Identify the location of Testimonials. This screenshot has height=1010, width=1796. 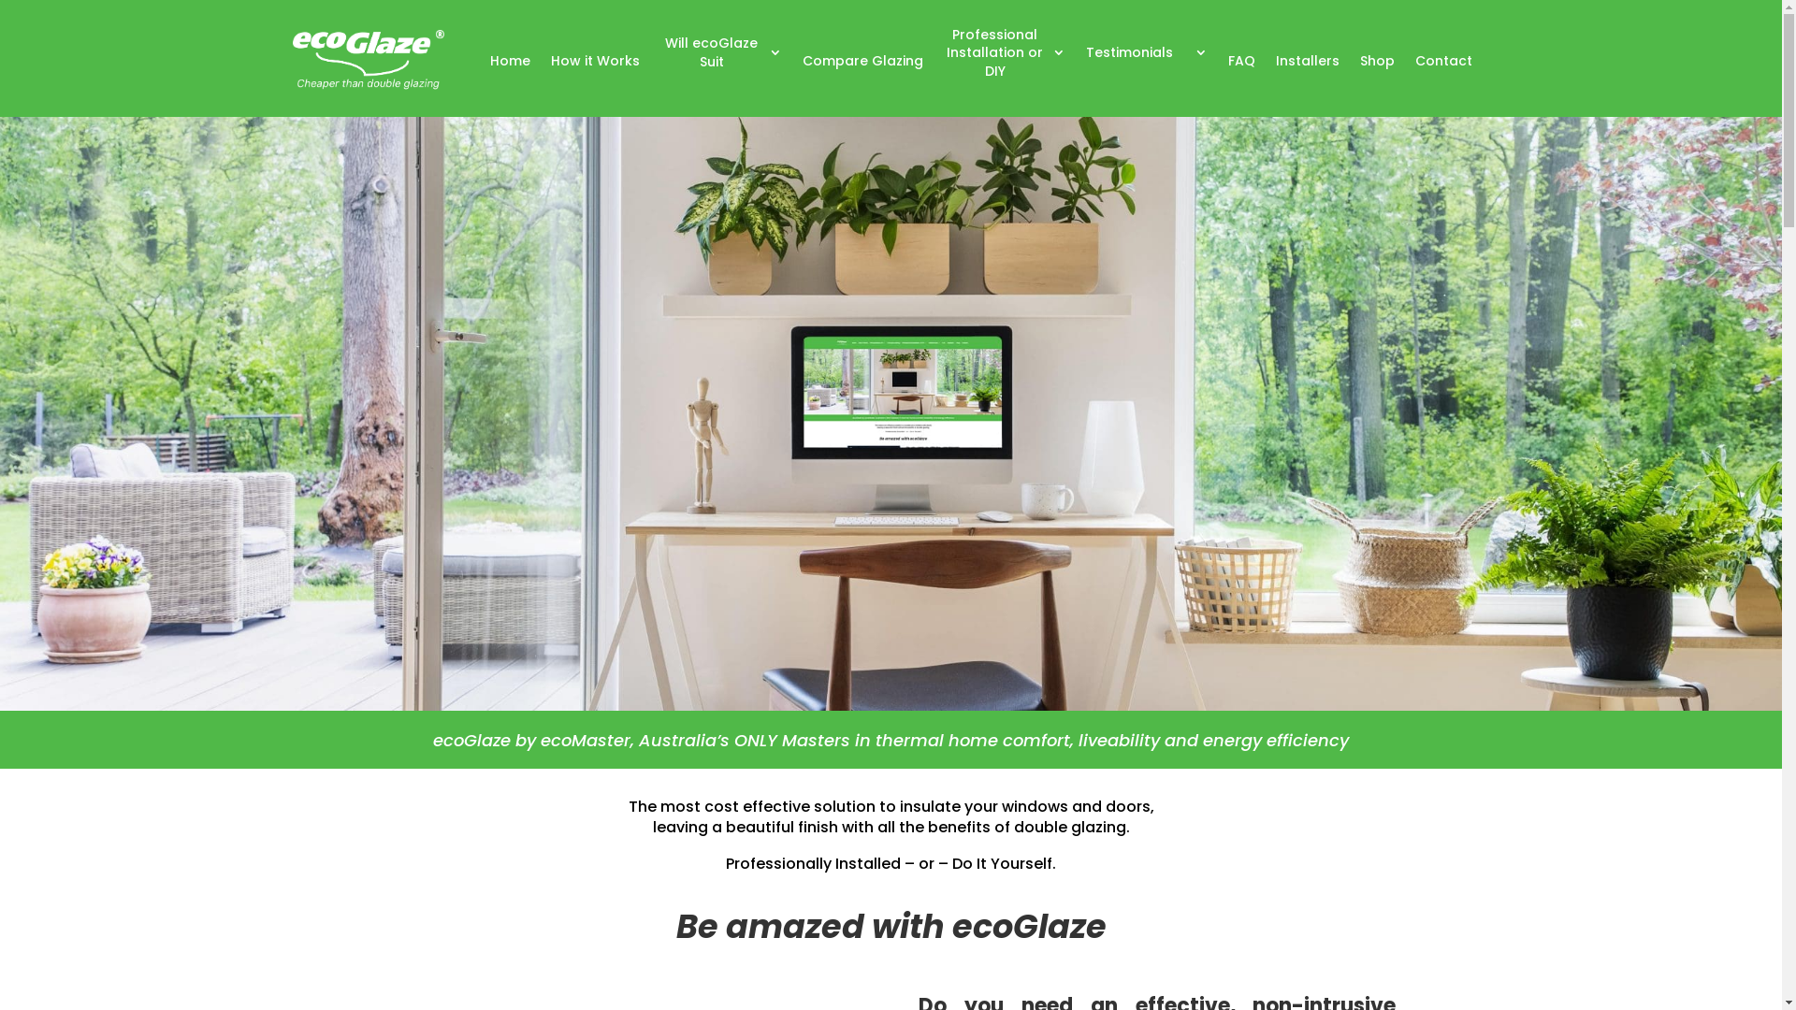
(1146, 53).